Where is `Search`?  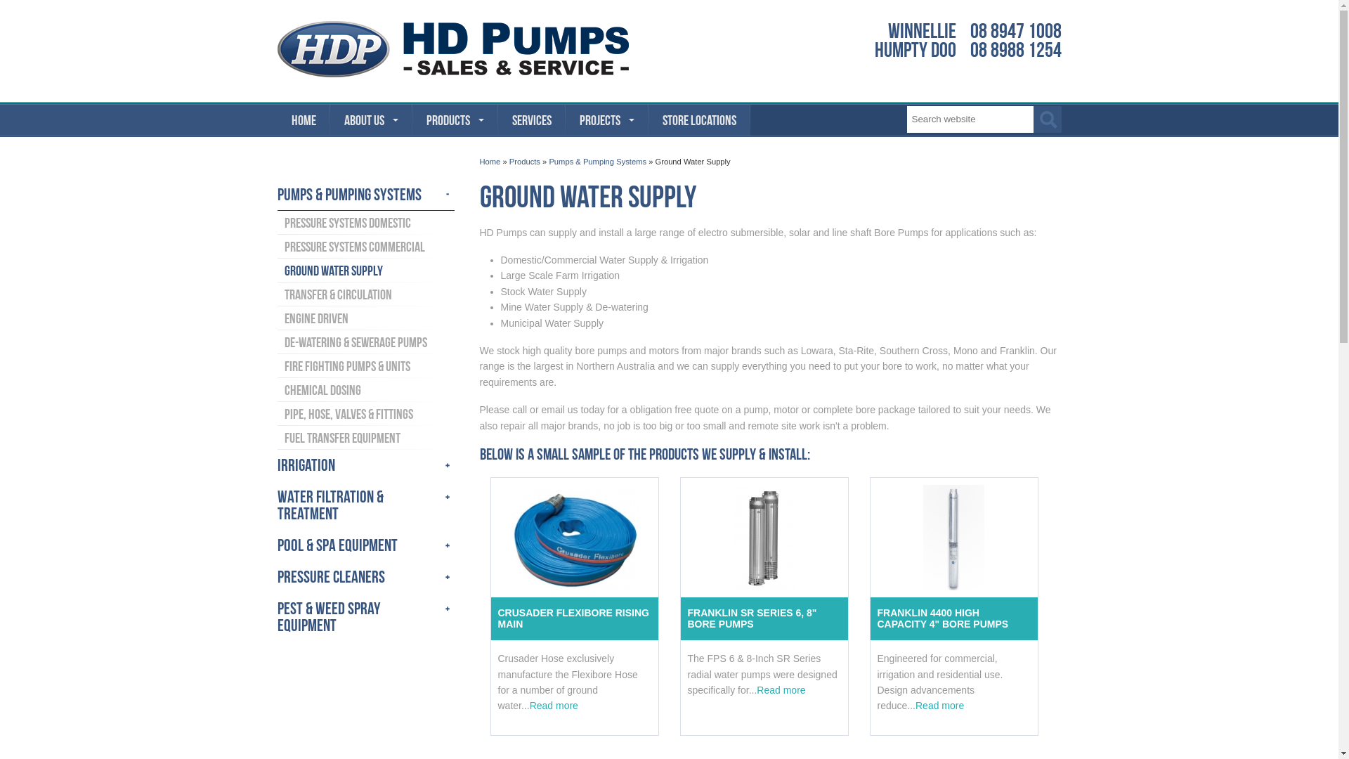
Search is located at coordinates (1048, 119).